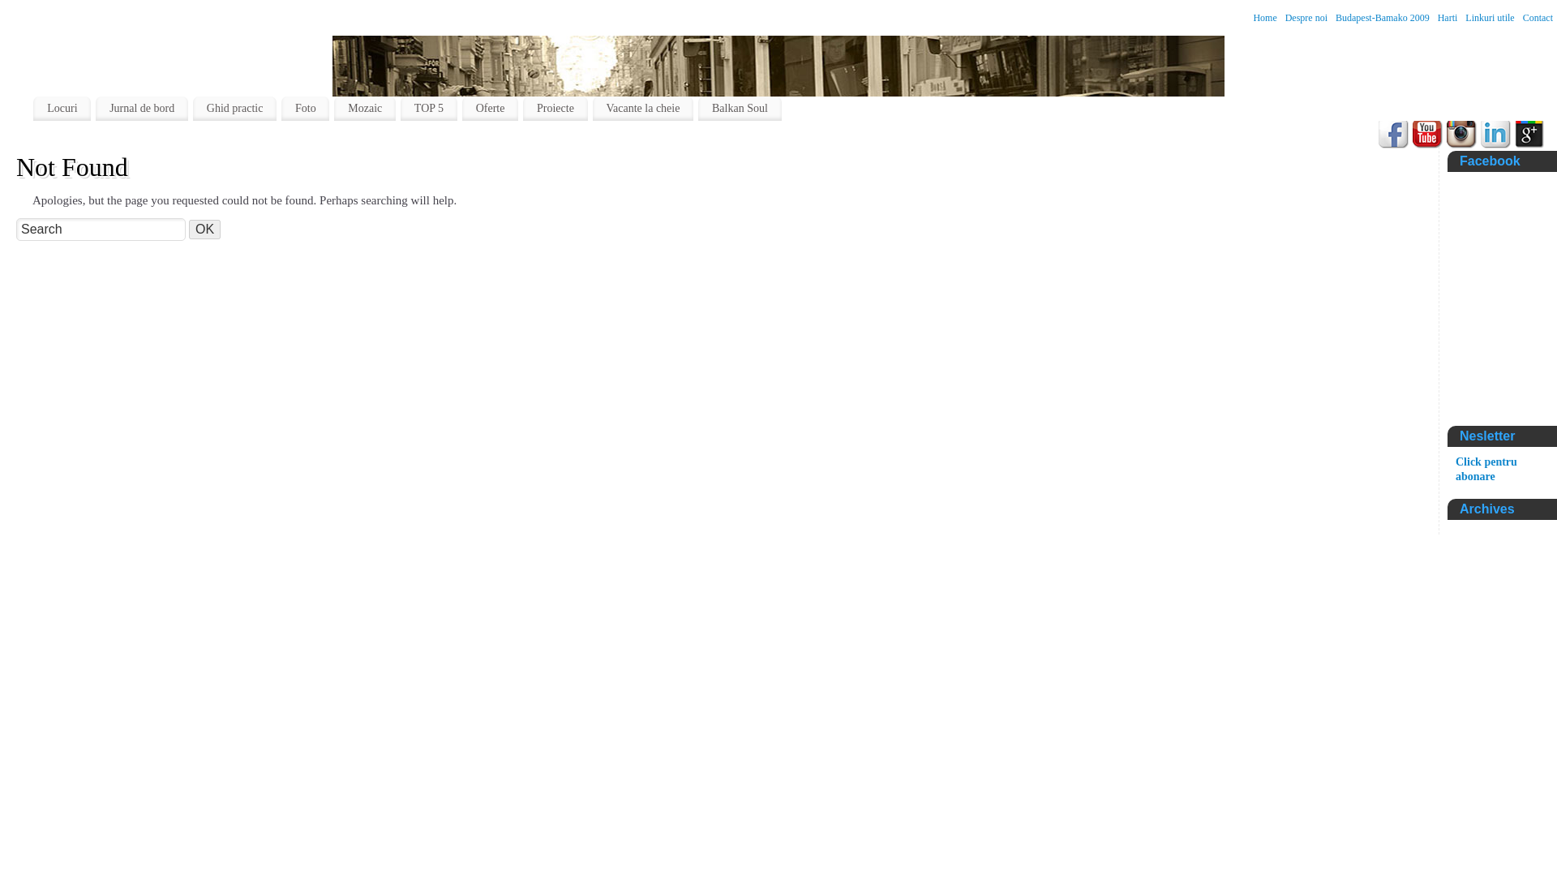 The image size is (1557, 876). What do you see at coordinates (365, 109) in the screenshot?
I see `Mozaic` at bounding box center [365, 109].